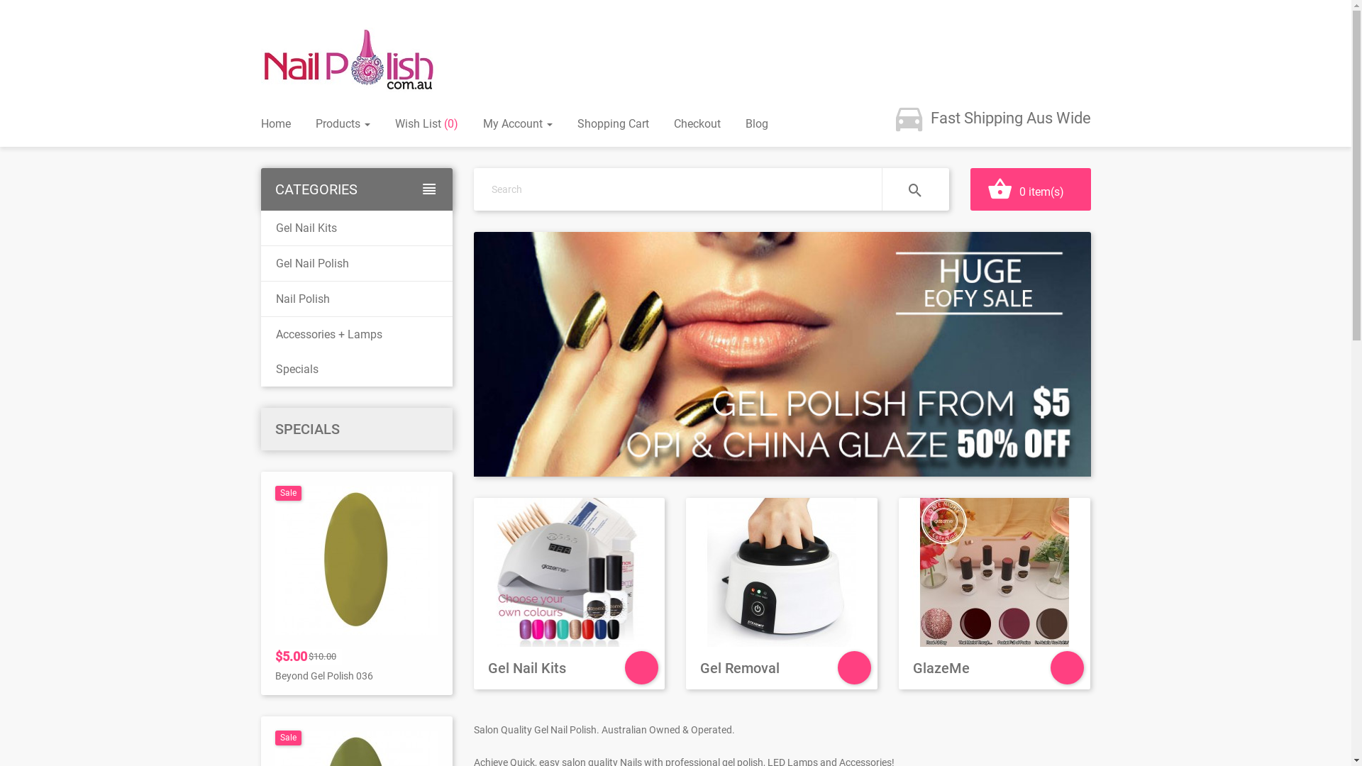  I want to click on Gel Nail Kits, so click(570, 594).